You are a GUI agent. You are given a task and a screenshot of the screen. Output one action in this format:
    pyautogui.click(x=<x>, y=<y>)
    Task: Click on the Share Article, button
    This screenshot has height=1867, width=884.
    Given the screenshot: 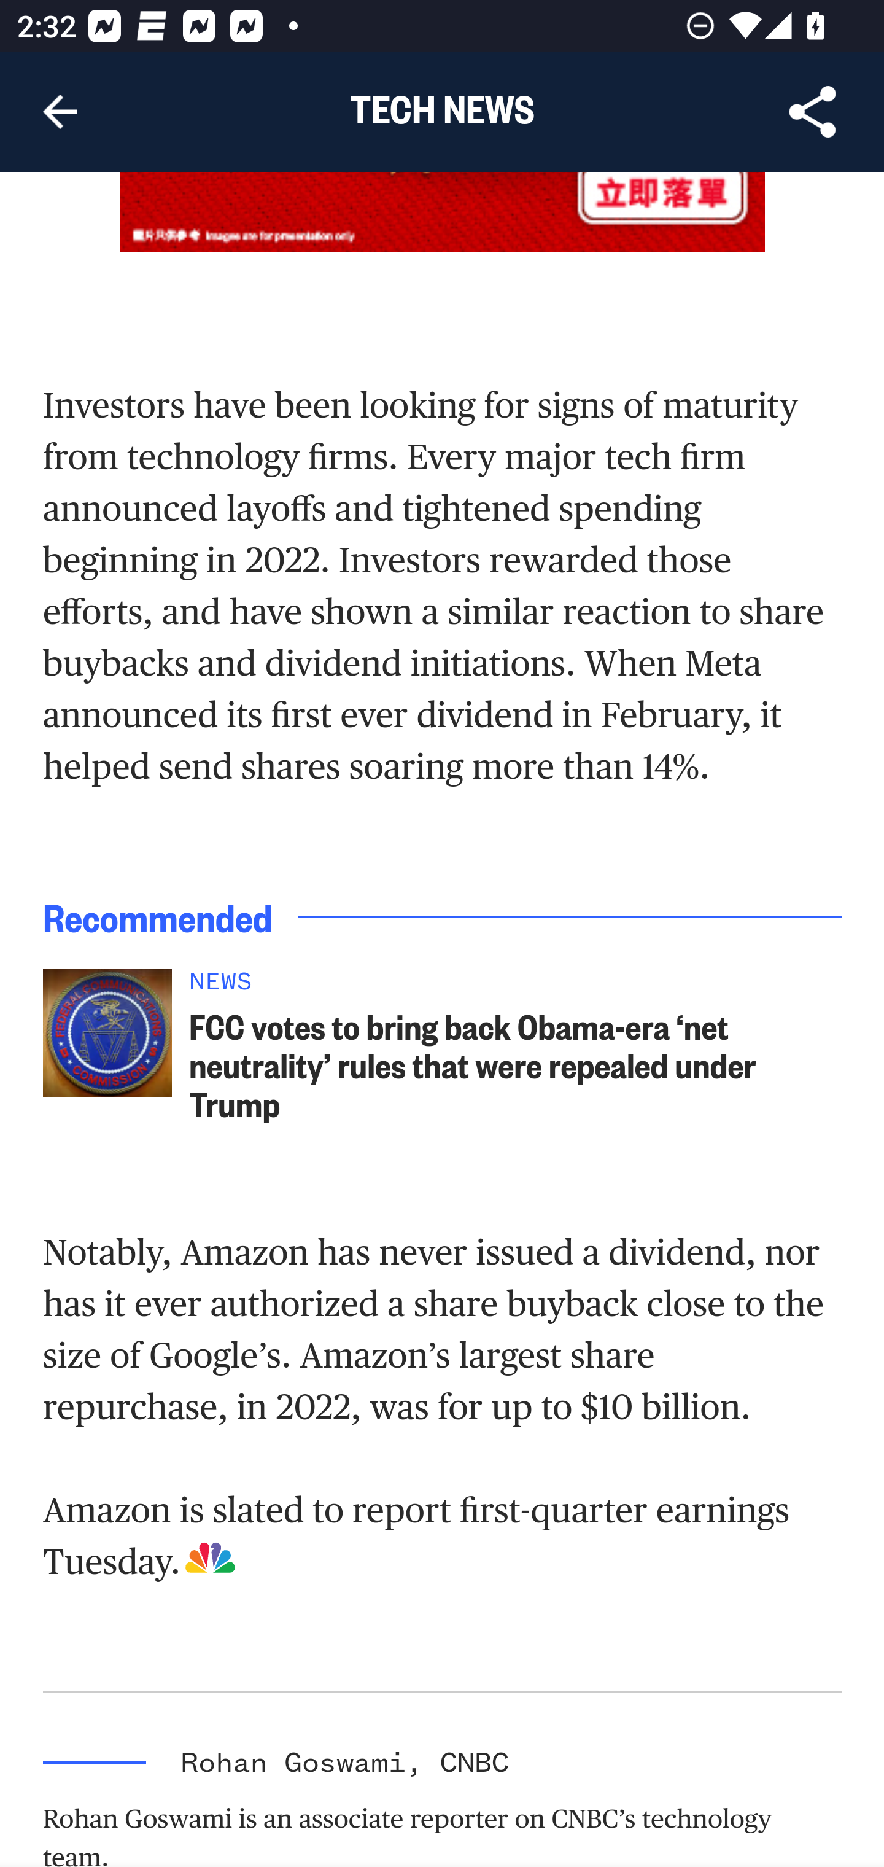 What is the action you would take?
    pyautogui.click(x=813, y=112)
    